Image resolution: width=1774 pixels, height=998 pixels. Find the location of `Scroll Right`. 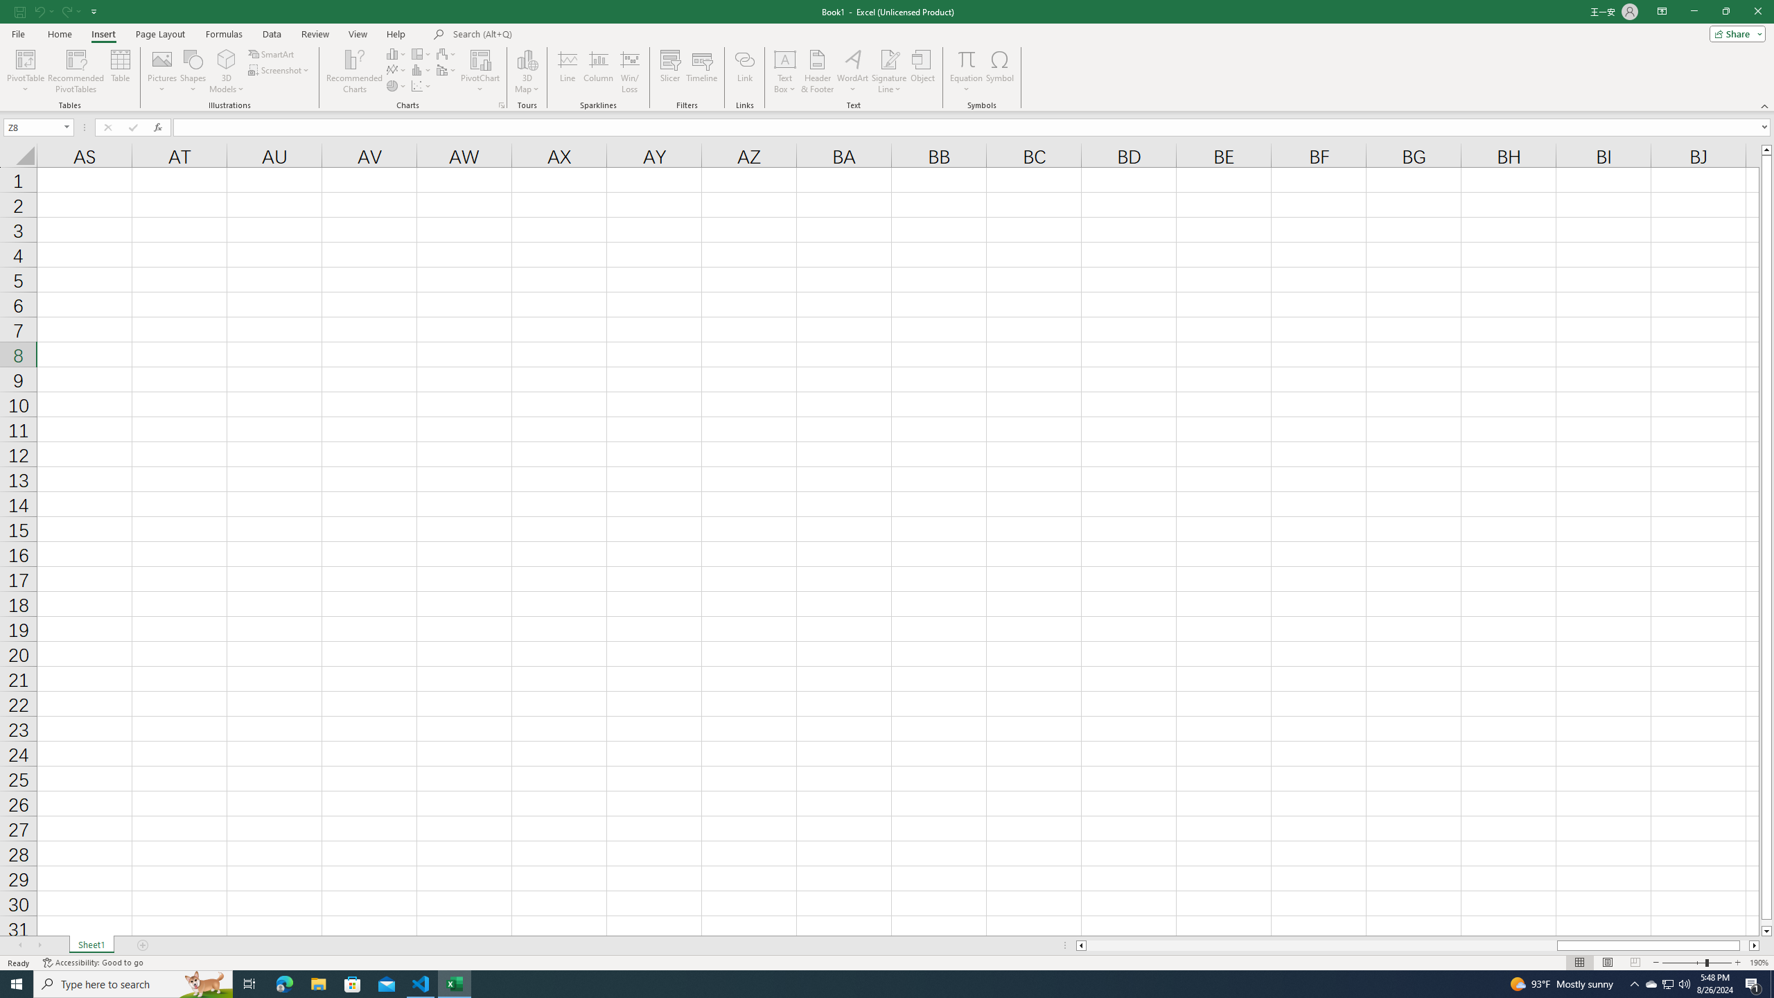

Scroll Right is located at coordinates (39, 945).